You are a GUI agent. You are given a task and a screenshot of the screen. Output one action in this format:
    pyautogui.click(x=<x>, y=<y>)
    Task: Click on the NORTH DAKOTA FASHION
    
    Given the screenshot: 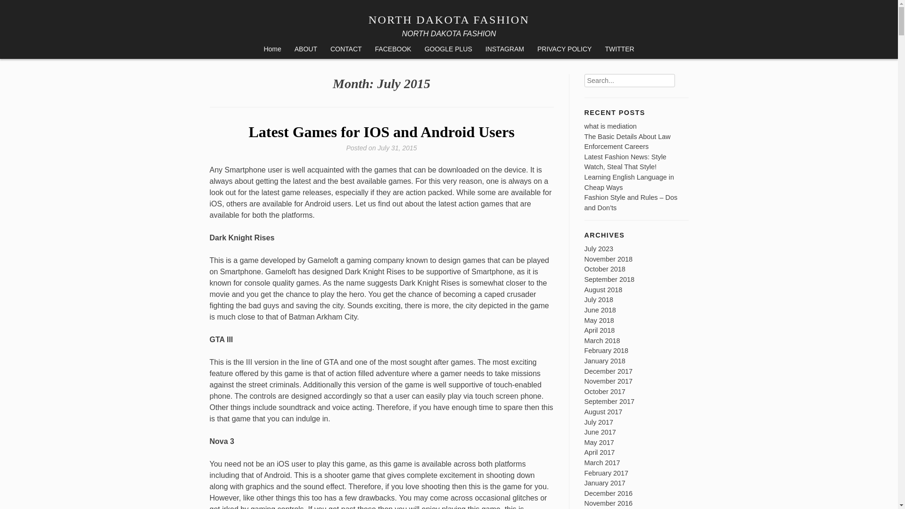 What is the action you would take?
    pyautogui.click(x=449, y=20)
    